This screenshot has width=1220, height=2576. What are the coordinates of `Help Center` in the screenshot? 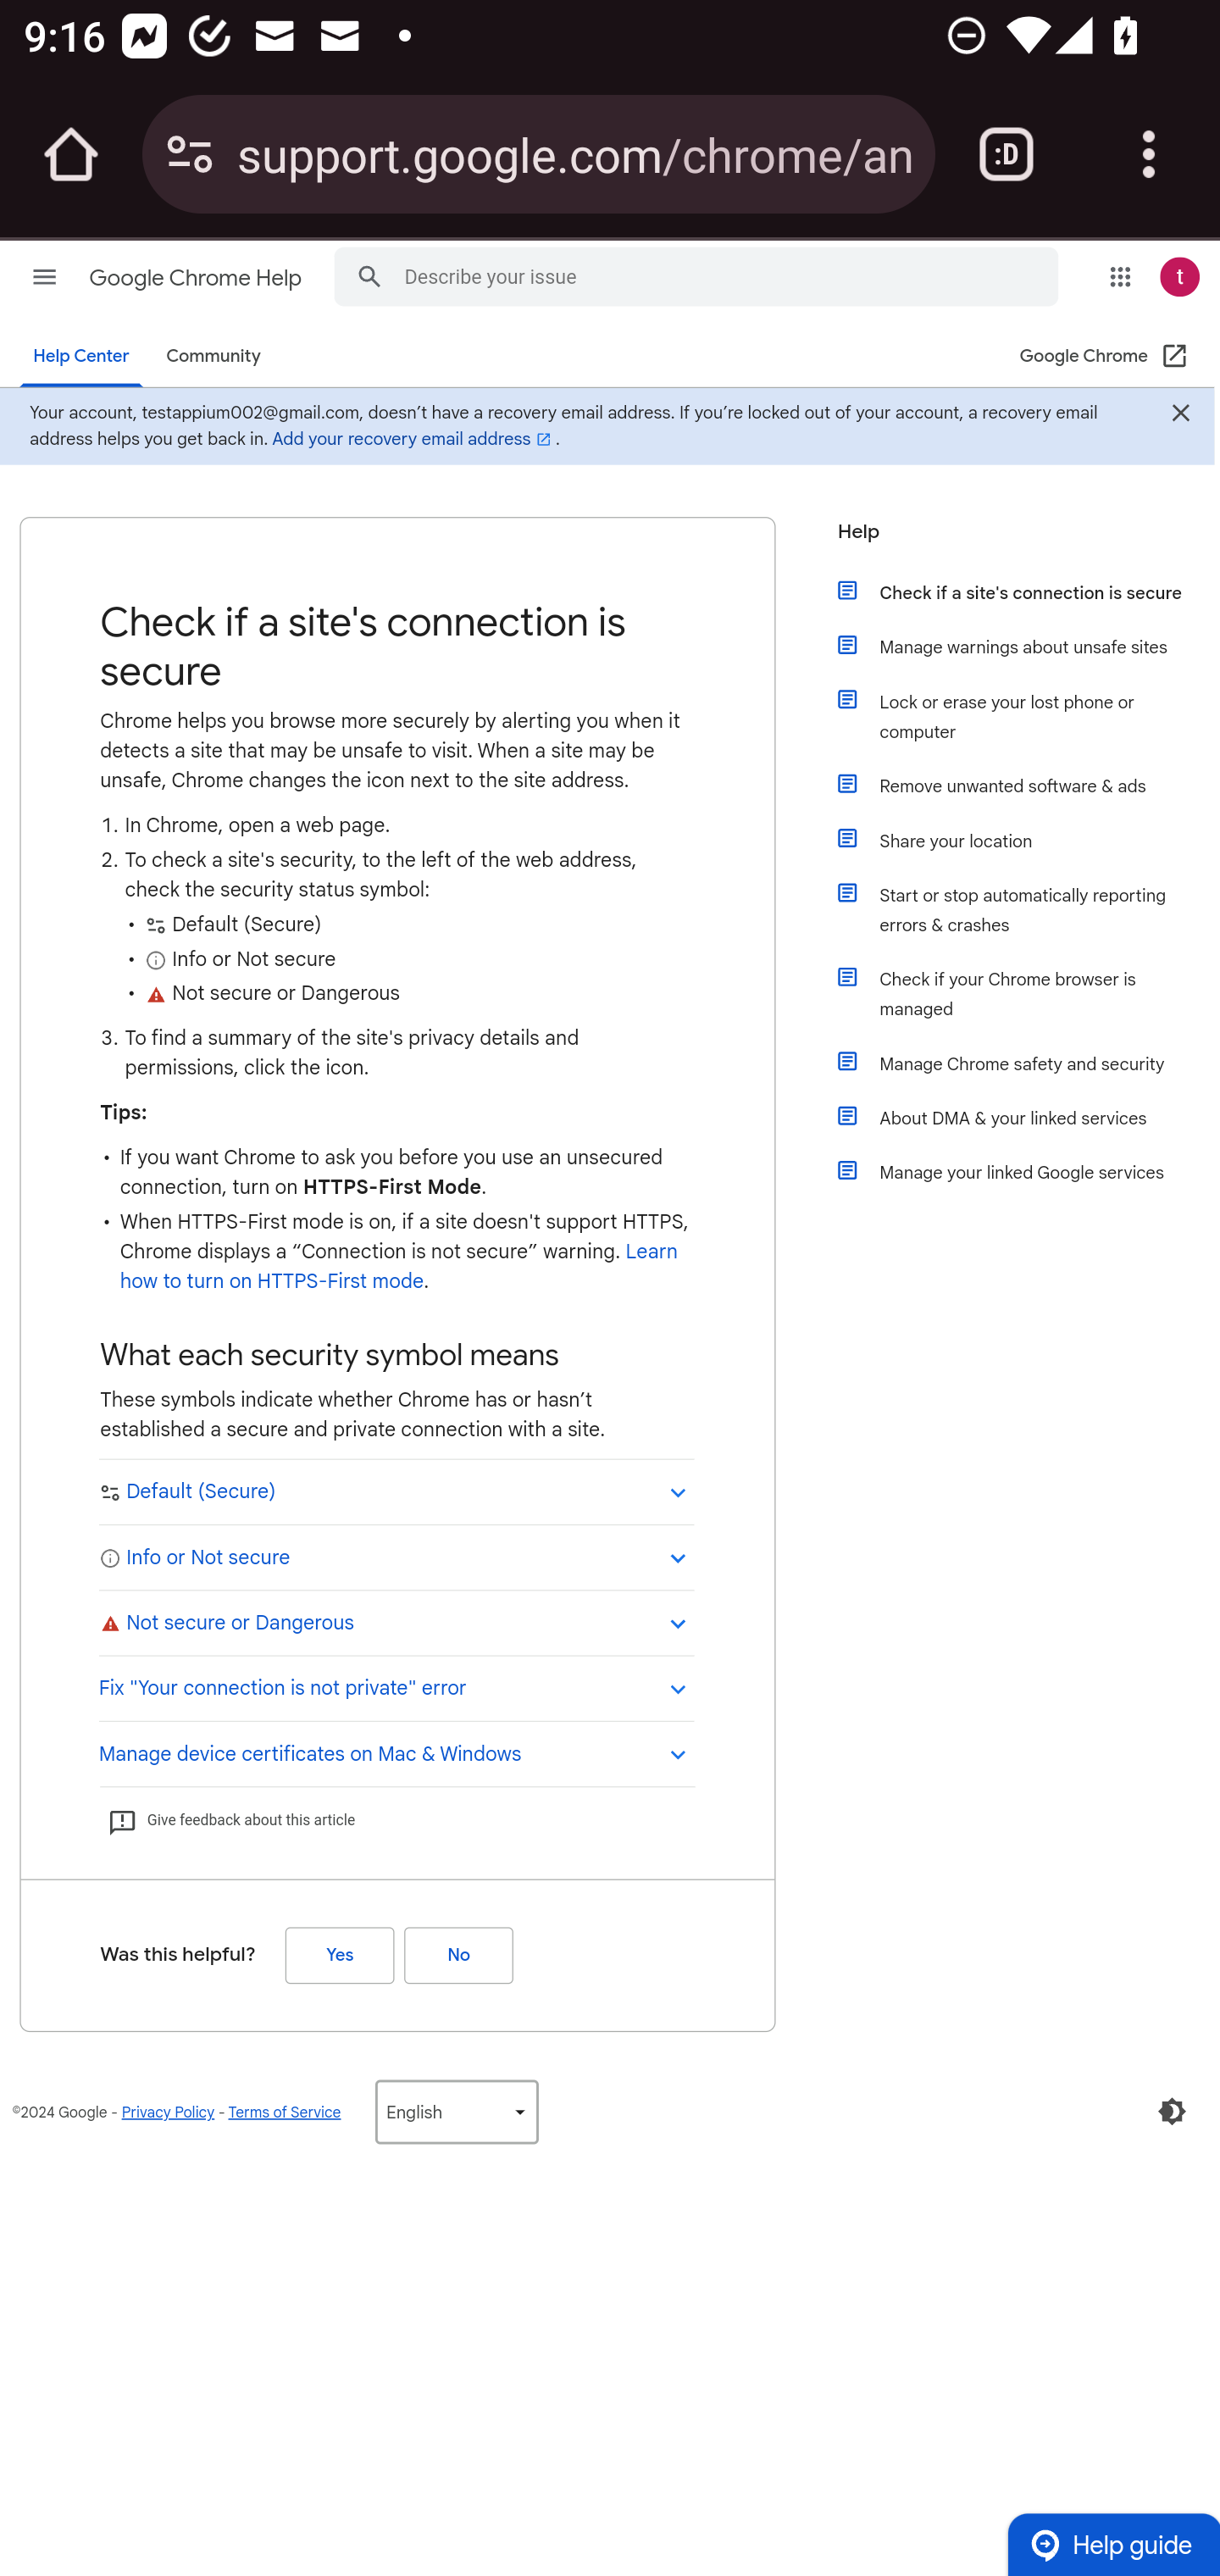 It's located at (81, 357).